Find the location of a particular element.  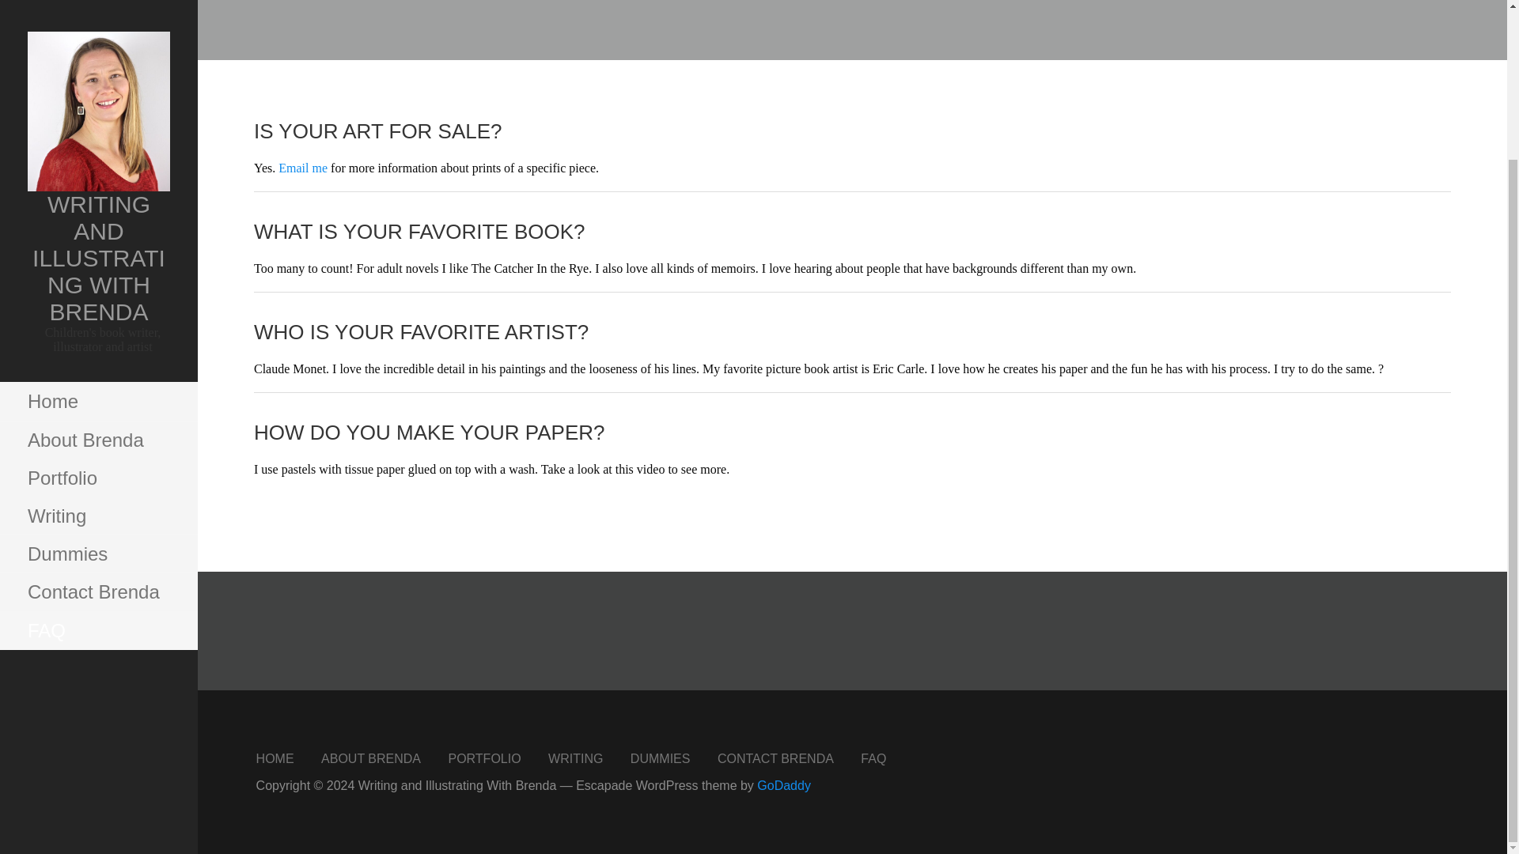

Email me is located at coordinates (302, 168).